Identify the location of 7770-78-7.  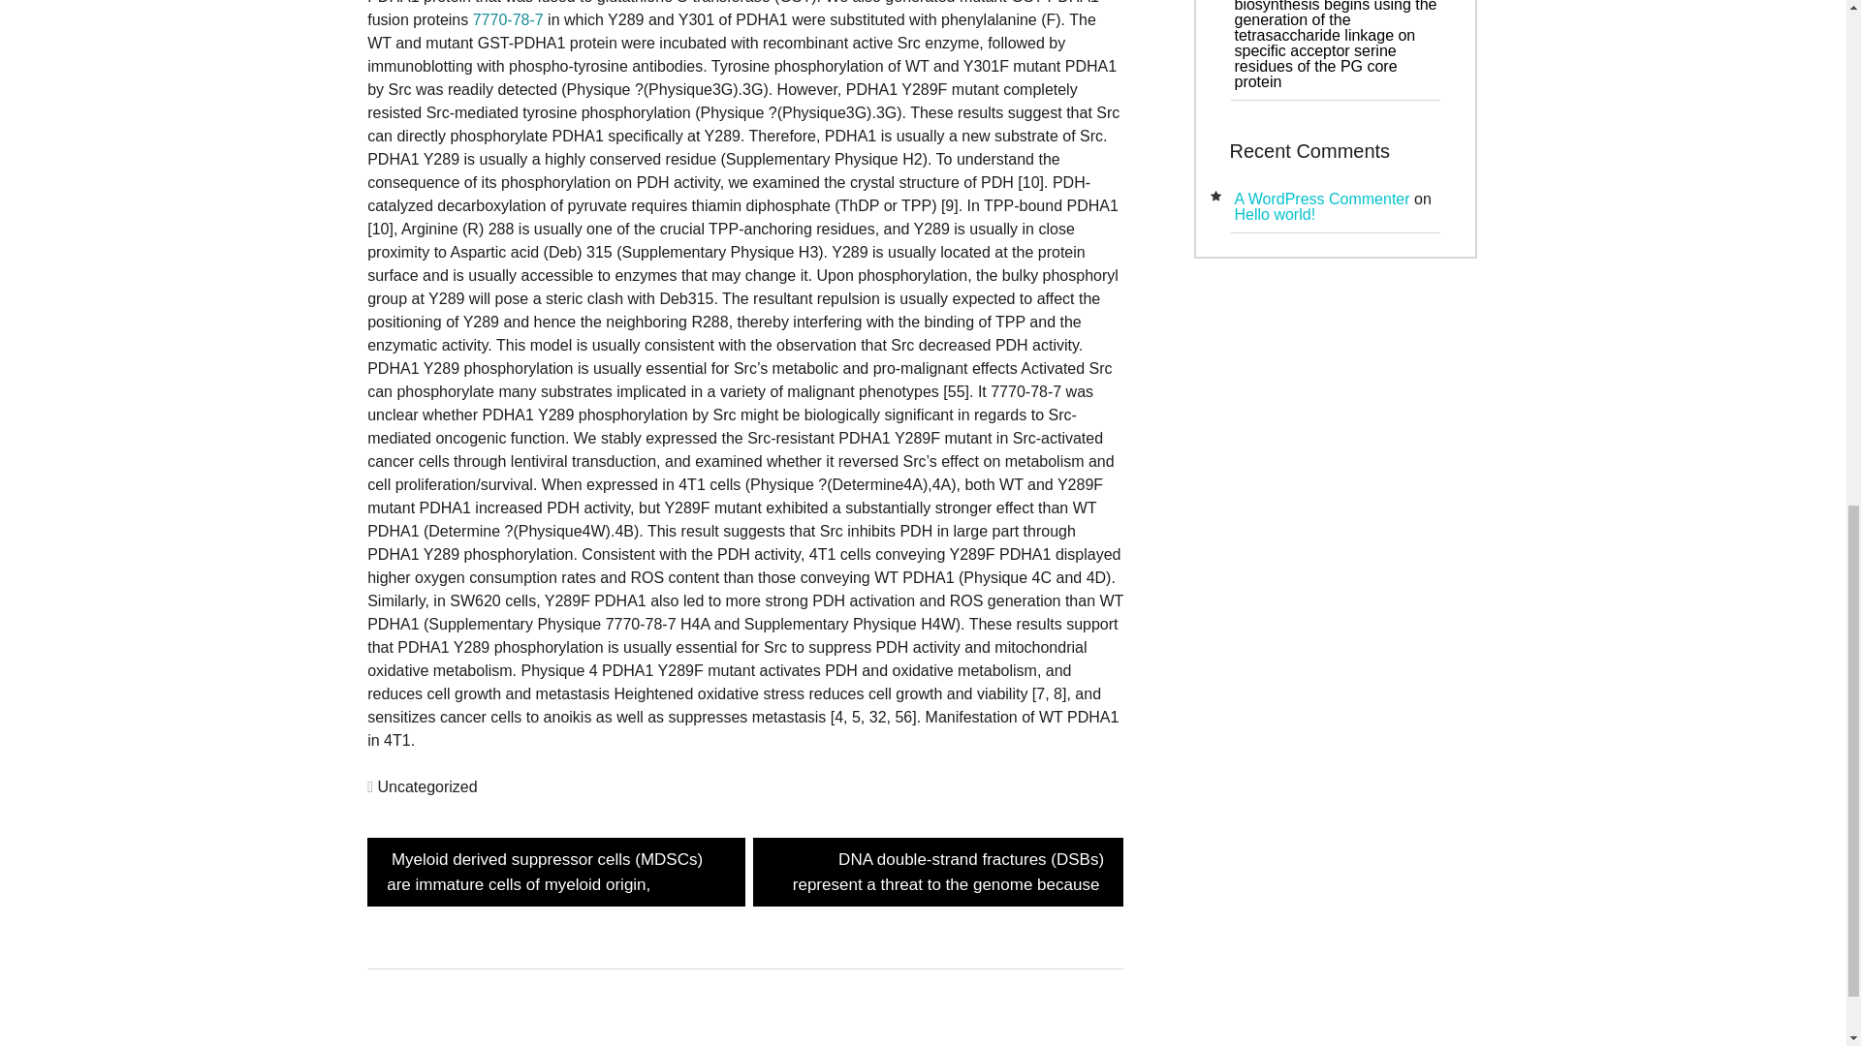
(508, 19).